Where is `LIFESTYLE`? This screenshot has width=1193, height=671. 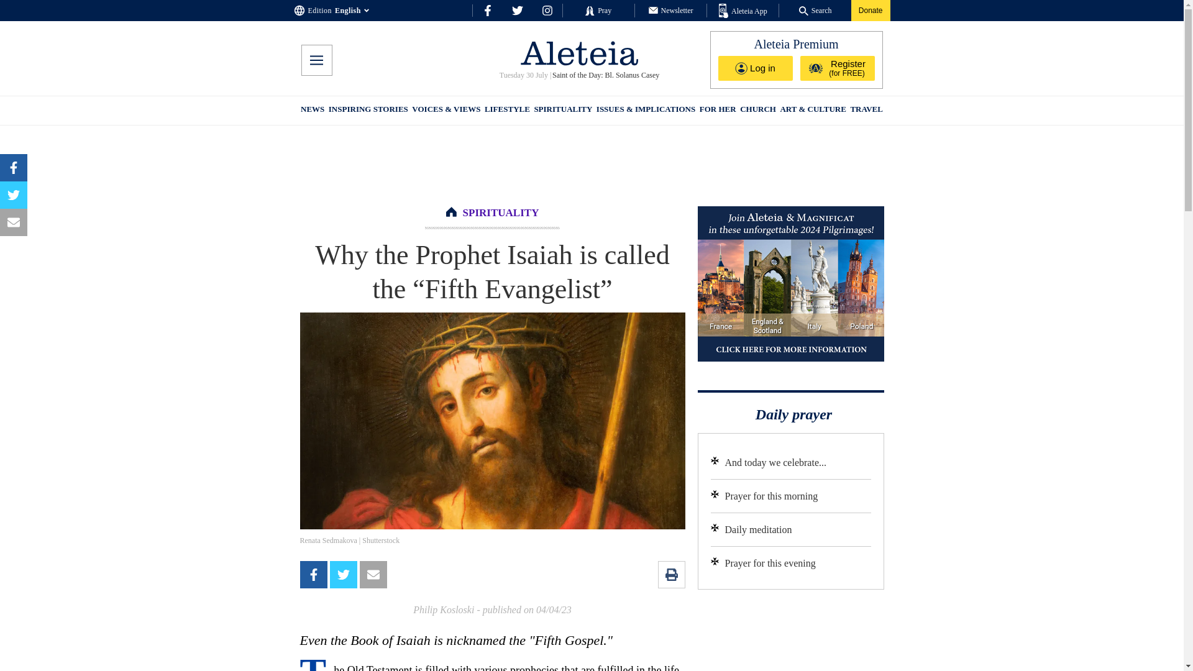 LIFESTYLE is located at coordinates (507, 111).